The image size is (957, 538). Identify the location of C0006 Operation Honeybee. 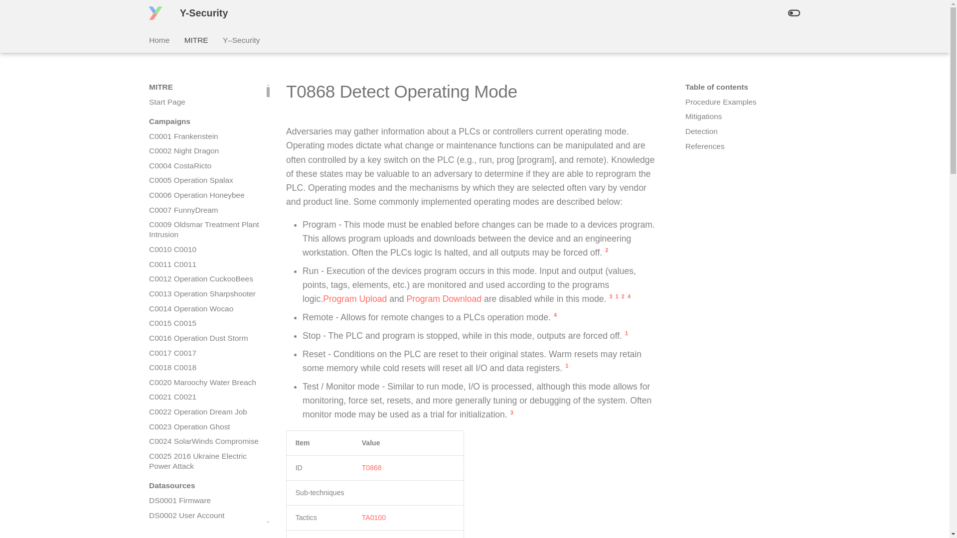
(204, 195).